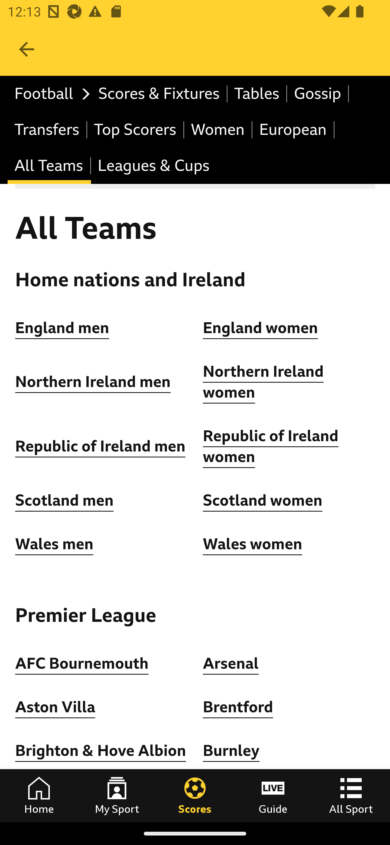 This screenshot has height=845, width=390. I want to click on Home, so click(39, 795).